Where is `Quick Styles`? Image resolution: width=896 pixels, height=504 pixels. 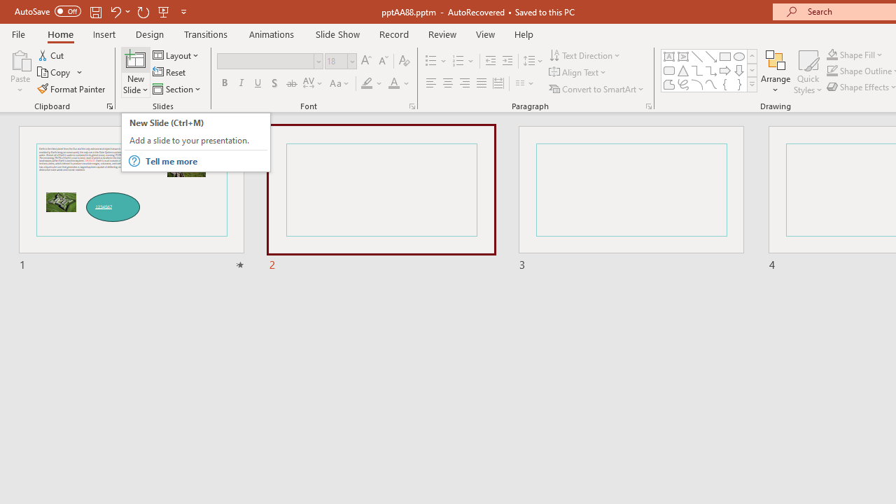
Quick Styles is located at coordinates (808, 71).